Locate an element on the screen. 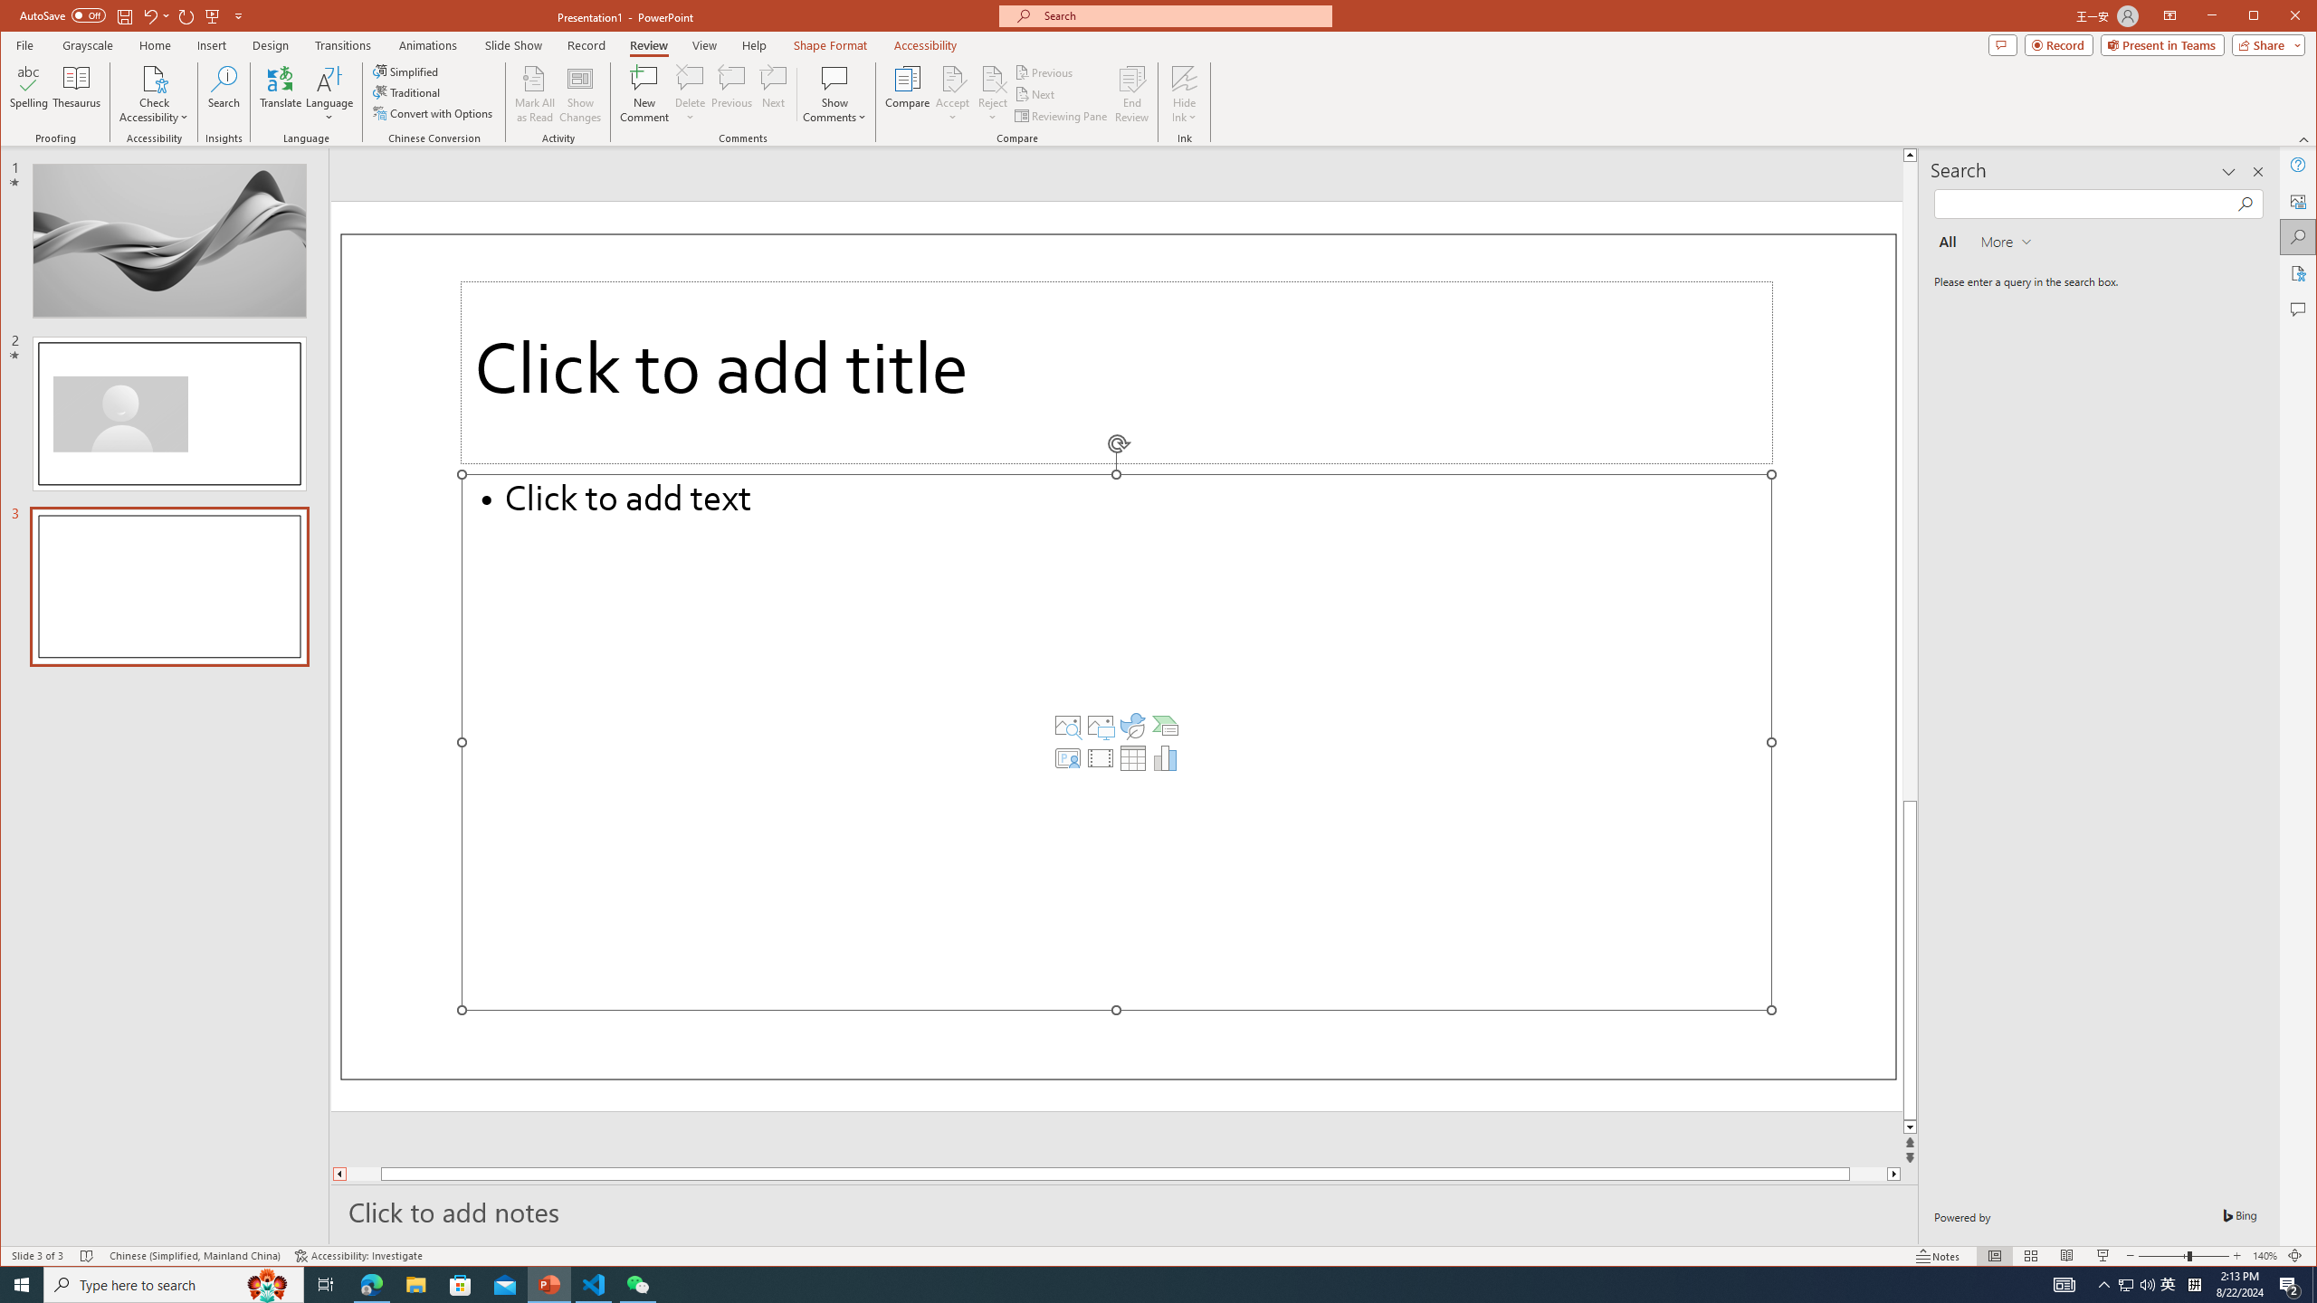 This screenshot has height=1303, width=2317. Accept Change is located at coordinates (953, 78).